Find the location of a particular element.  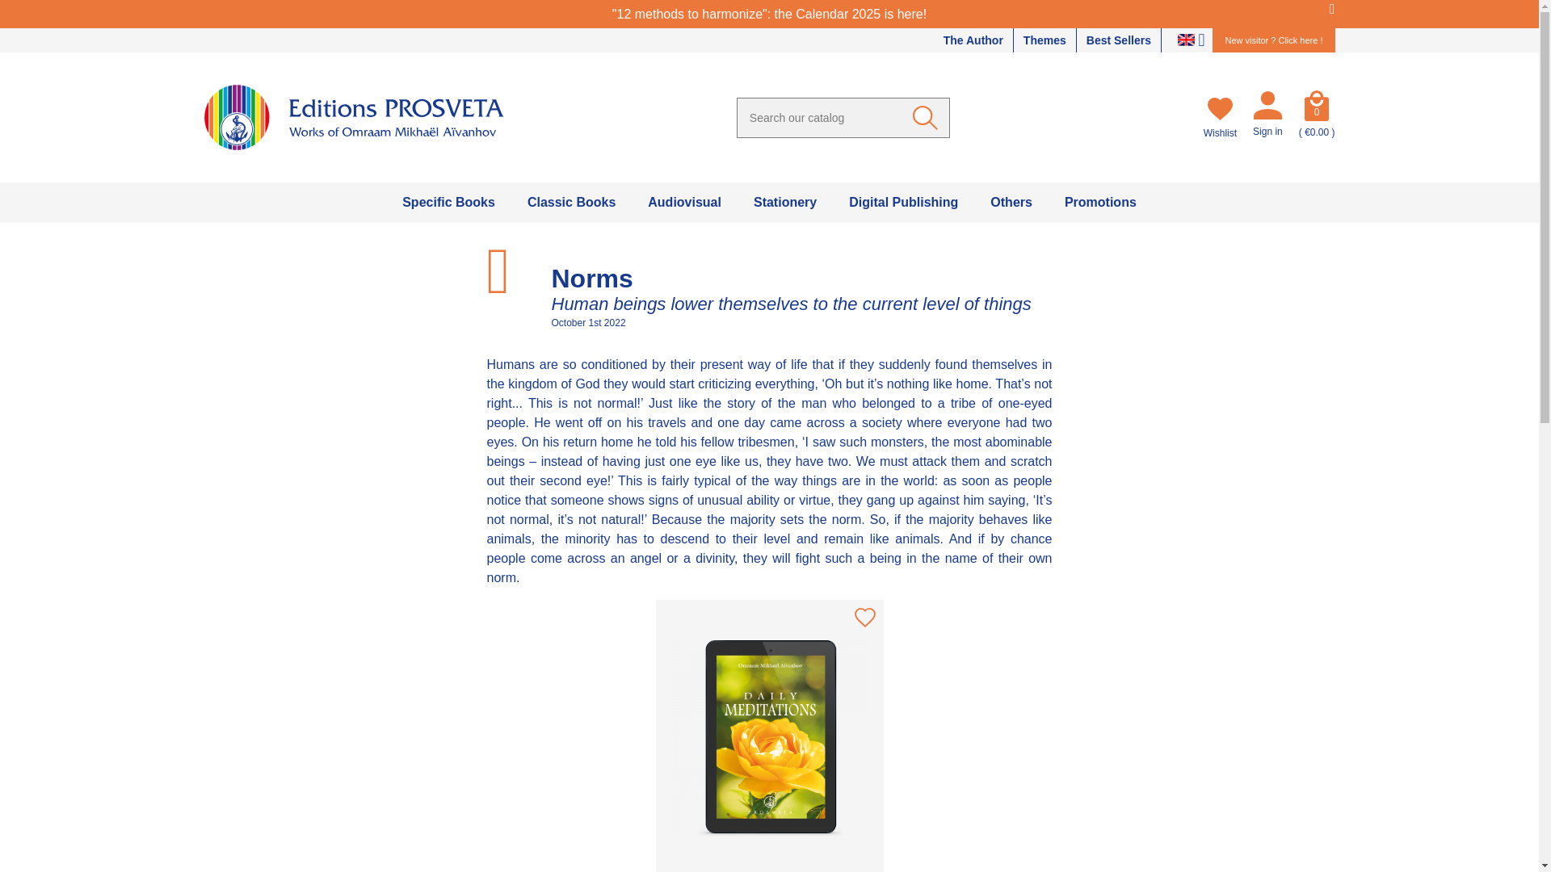

Best Sellers is located at coordinates (1118, 40).